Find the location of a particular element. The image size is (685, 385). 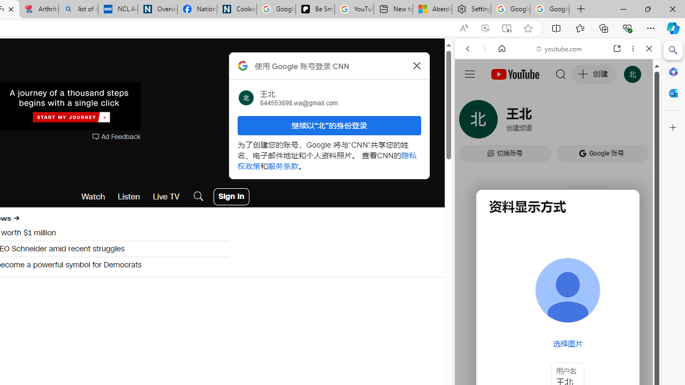

Trailer #2 [HD] is located at coordinates (558, 318).